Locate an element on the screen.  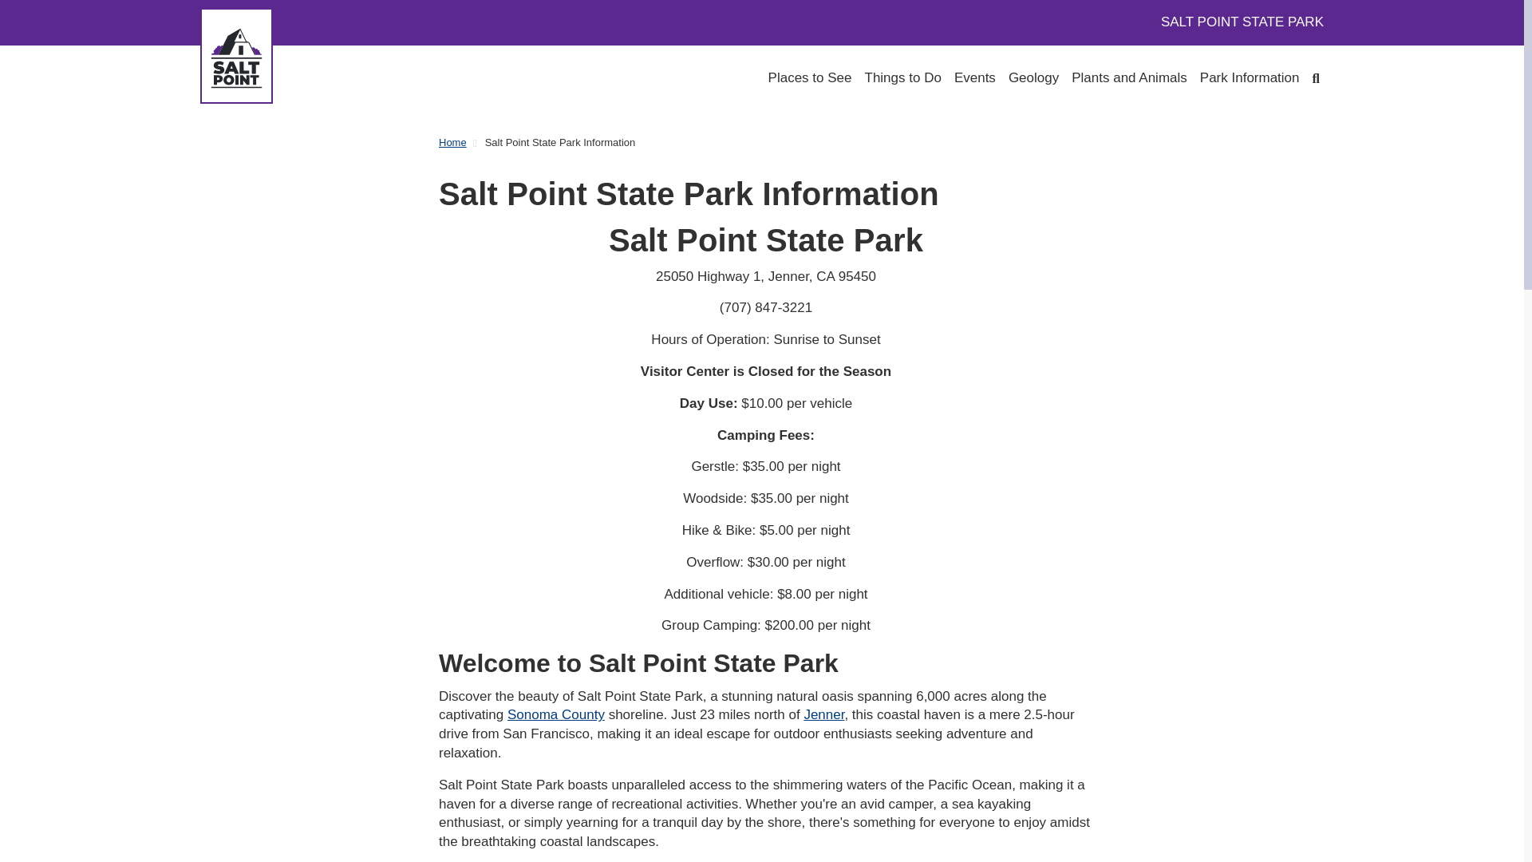
Jenner is located at coordinates (823, 714).